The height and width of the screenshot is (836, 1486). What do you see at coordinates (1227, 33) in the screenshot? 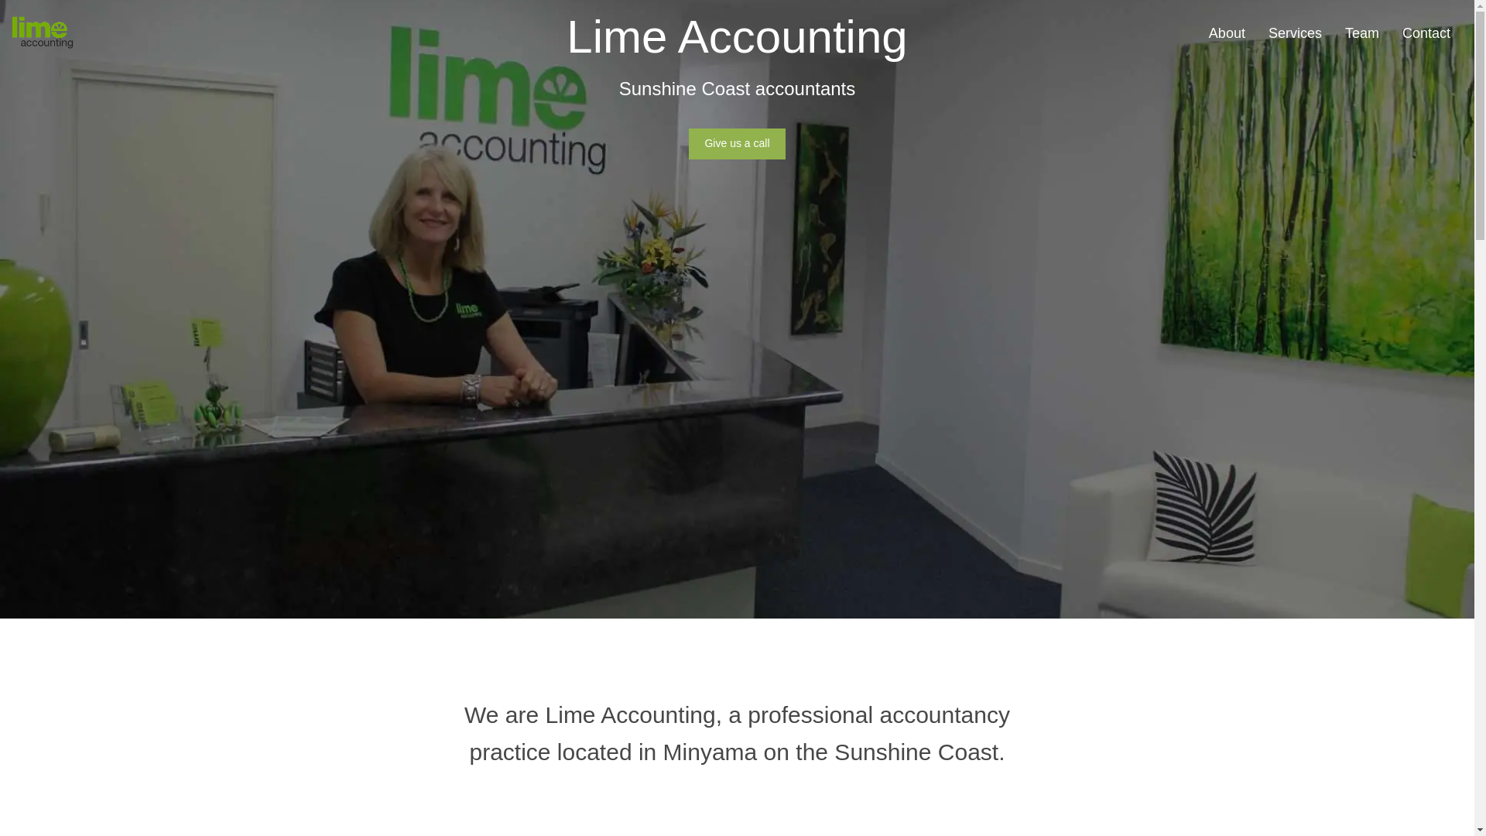
I see `About` at bounding box center [1227, 33].